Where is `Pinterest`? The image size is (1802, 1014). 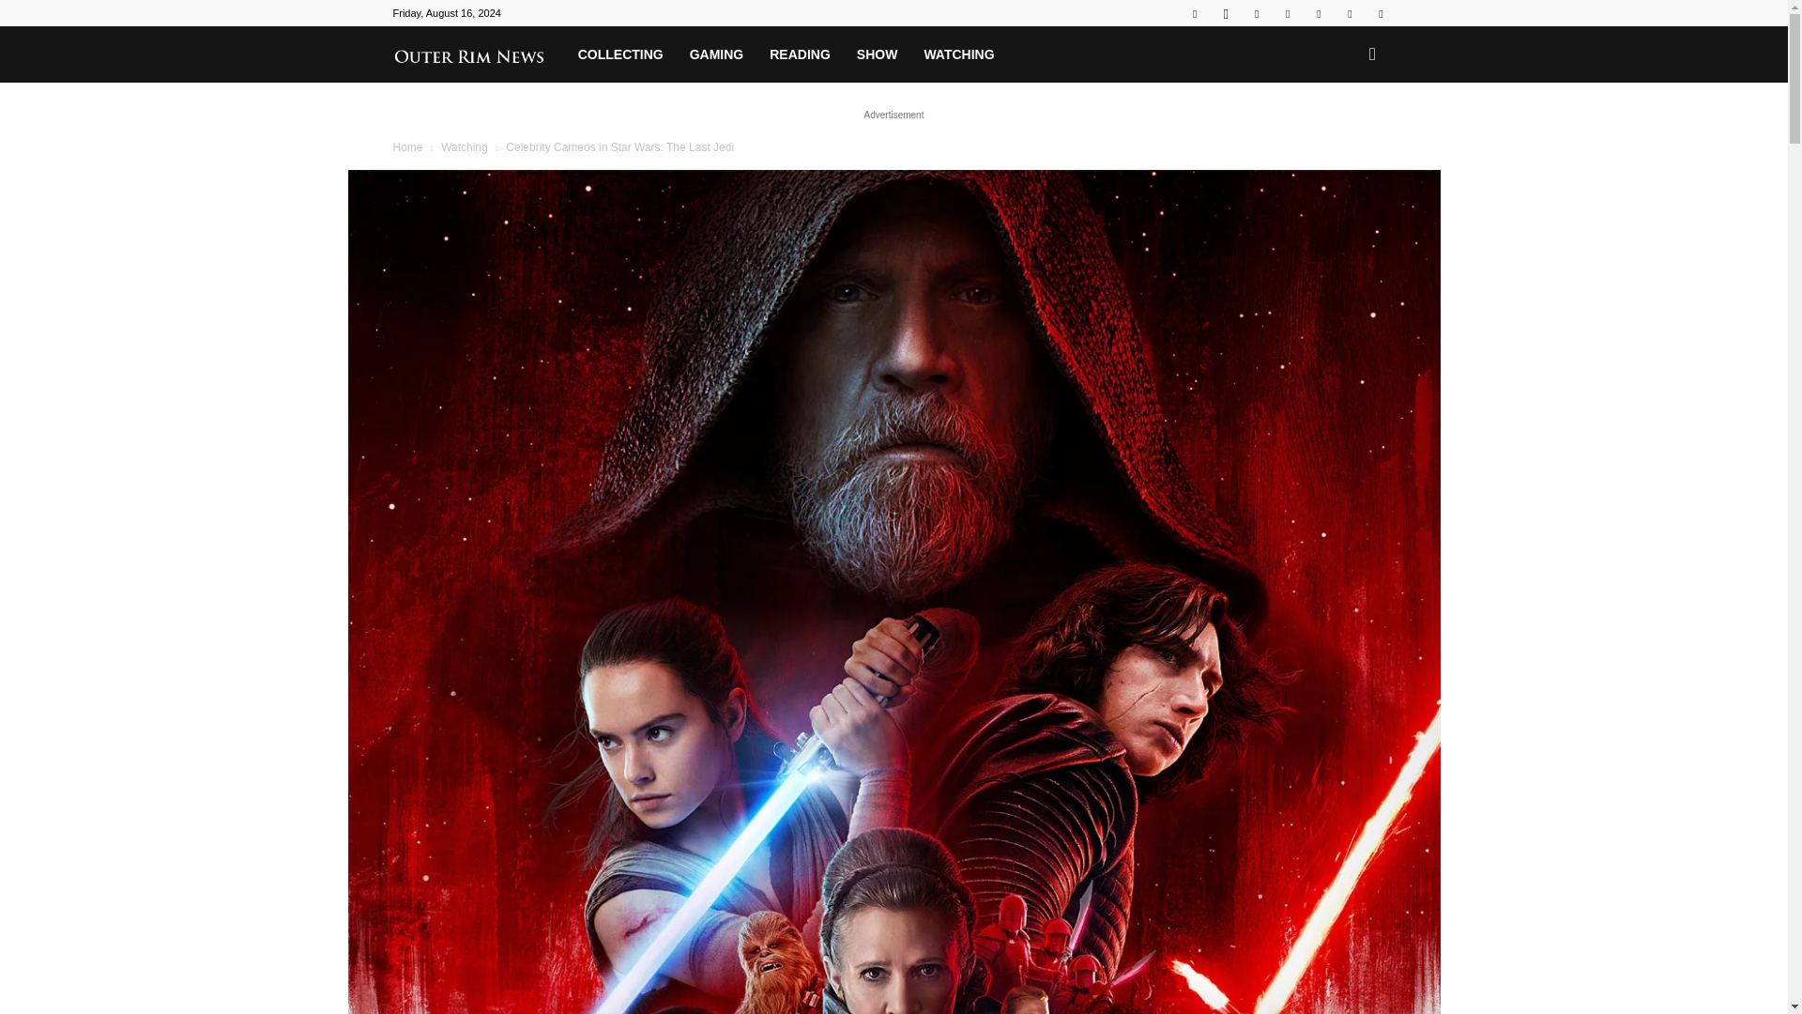
Pinterest is located at coordinates (1288, 13).